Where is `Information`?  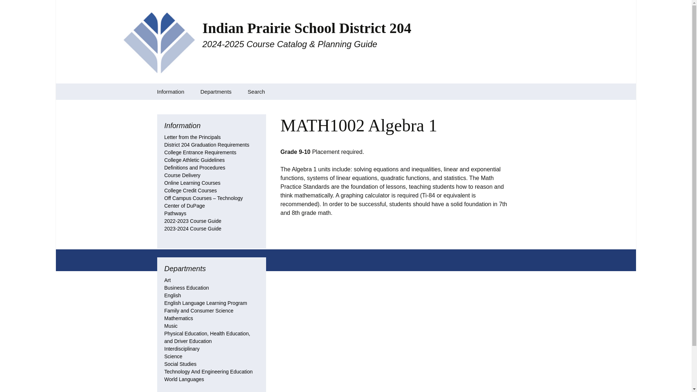
Information is located at coordinates (170, 91).